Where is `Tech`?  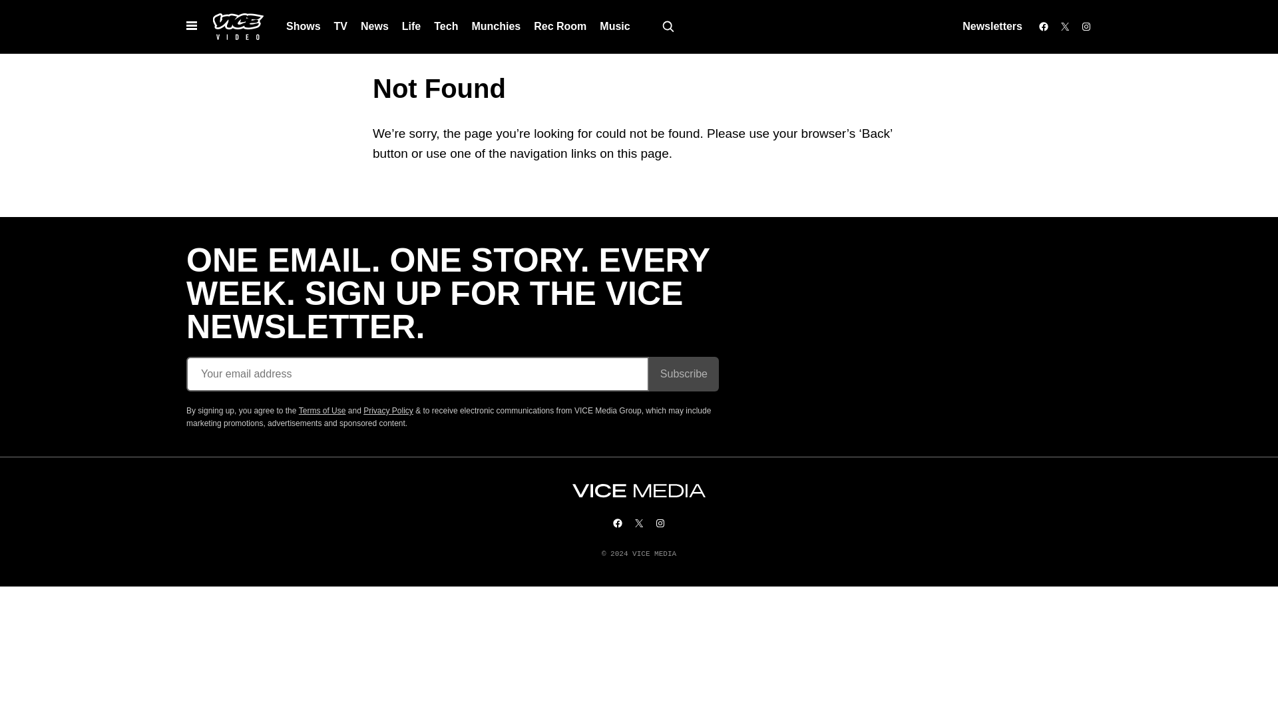 Tech is located at coordinates (446, 26).